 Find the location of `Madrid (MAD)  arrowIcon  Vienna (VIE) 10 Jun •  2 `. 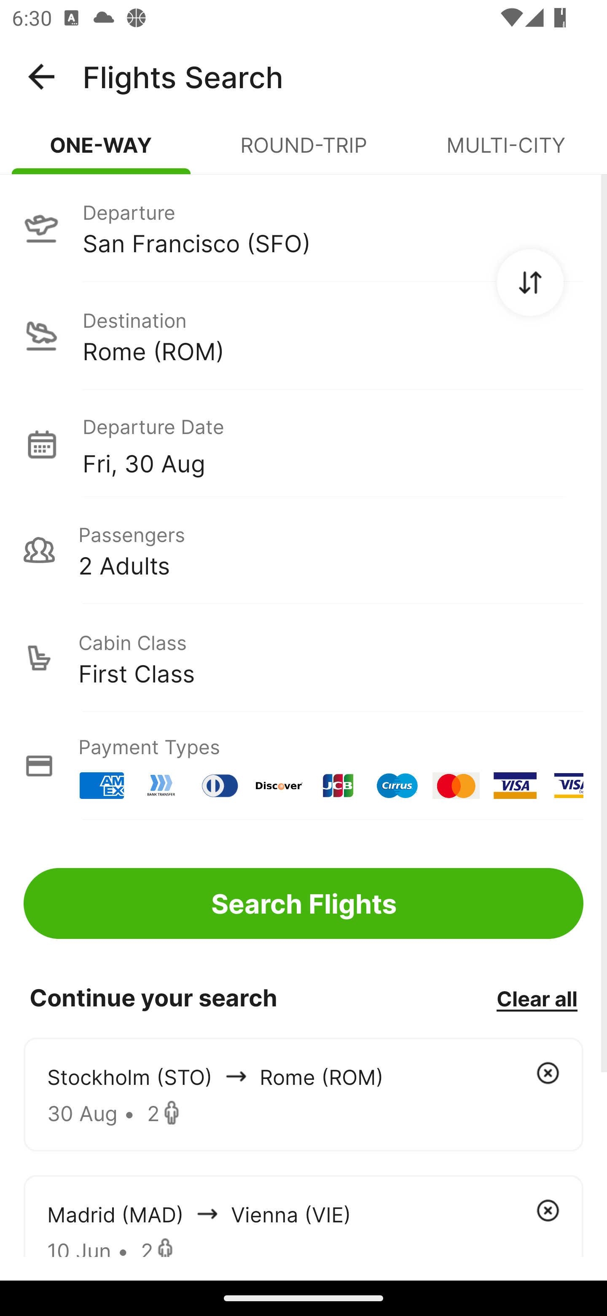

Madrid (MAD)  arrowIcon  Vienna (VIE) 10 Jun •  2  is located at coordinates (303, 1216).